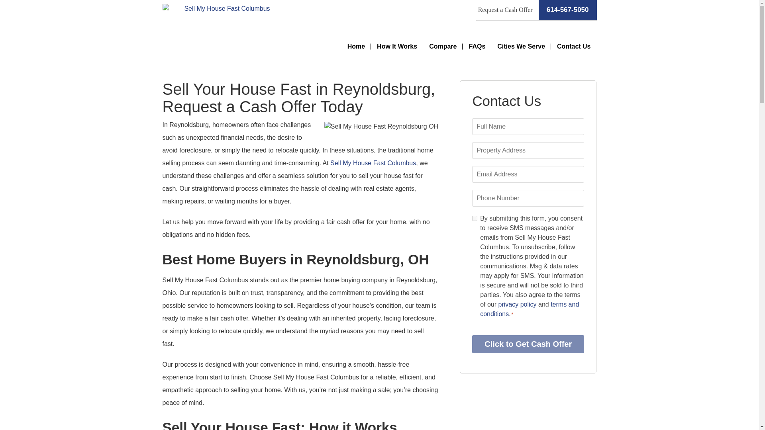 This screenshot has width=765, height=430. What do you see at coordinates (443, 46) in the screenshot?
I see `Compare` at bounding box center [443, 46].